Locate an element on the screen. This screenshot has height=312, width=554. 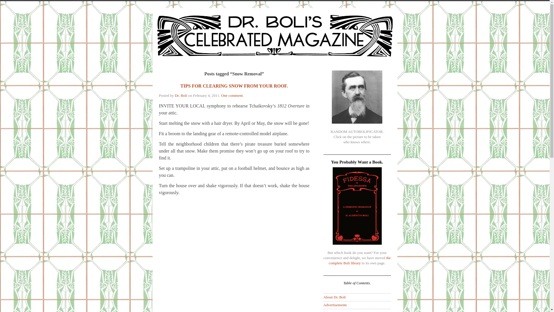
Advertisements is located at coordinates (335, 304).